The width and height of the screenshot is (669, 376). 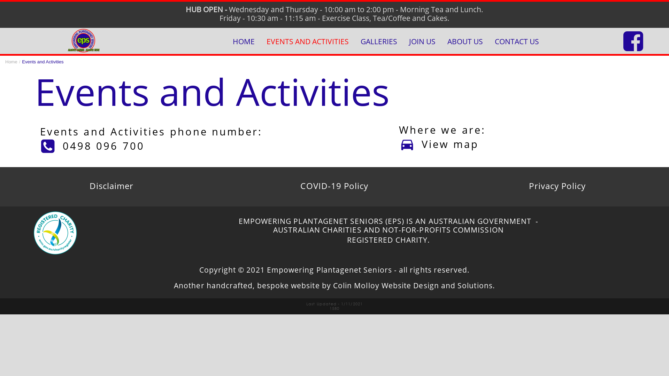 What do you see at coordinates (379, 42) in the screenshot?
I see `GALLERIES` at bounding box center [379, 42].